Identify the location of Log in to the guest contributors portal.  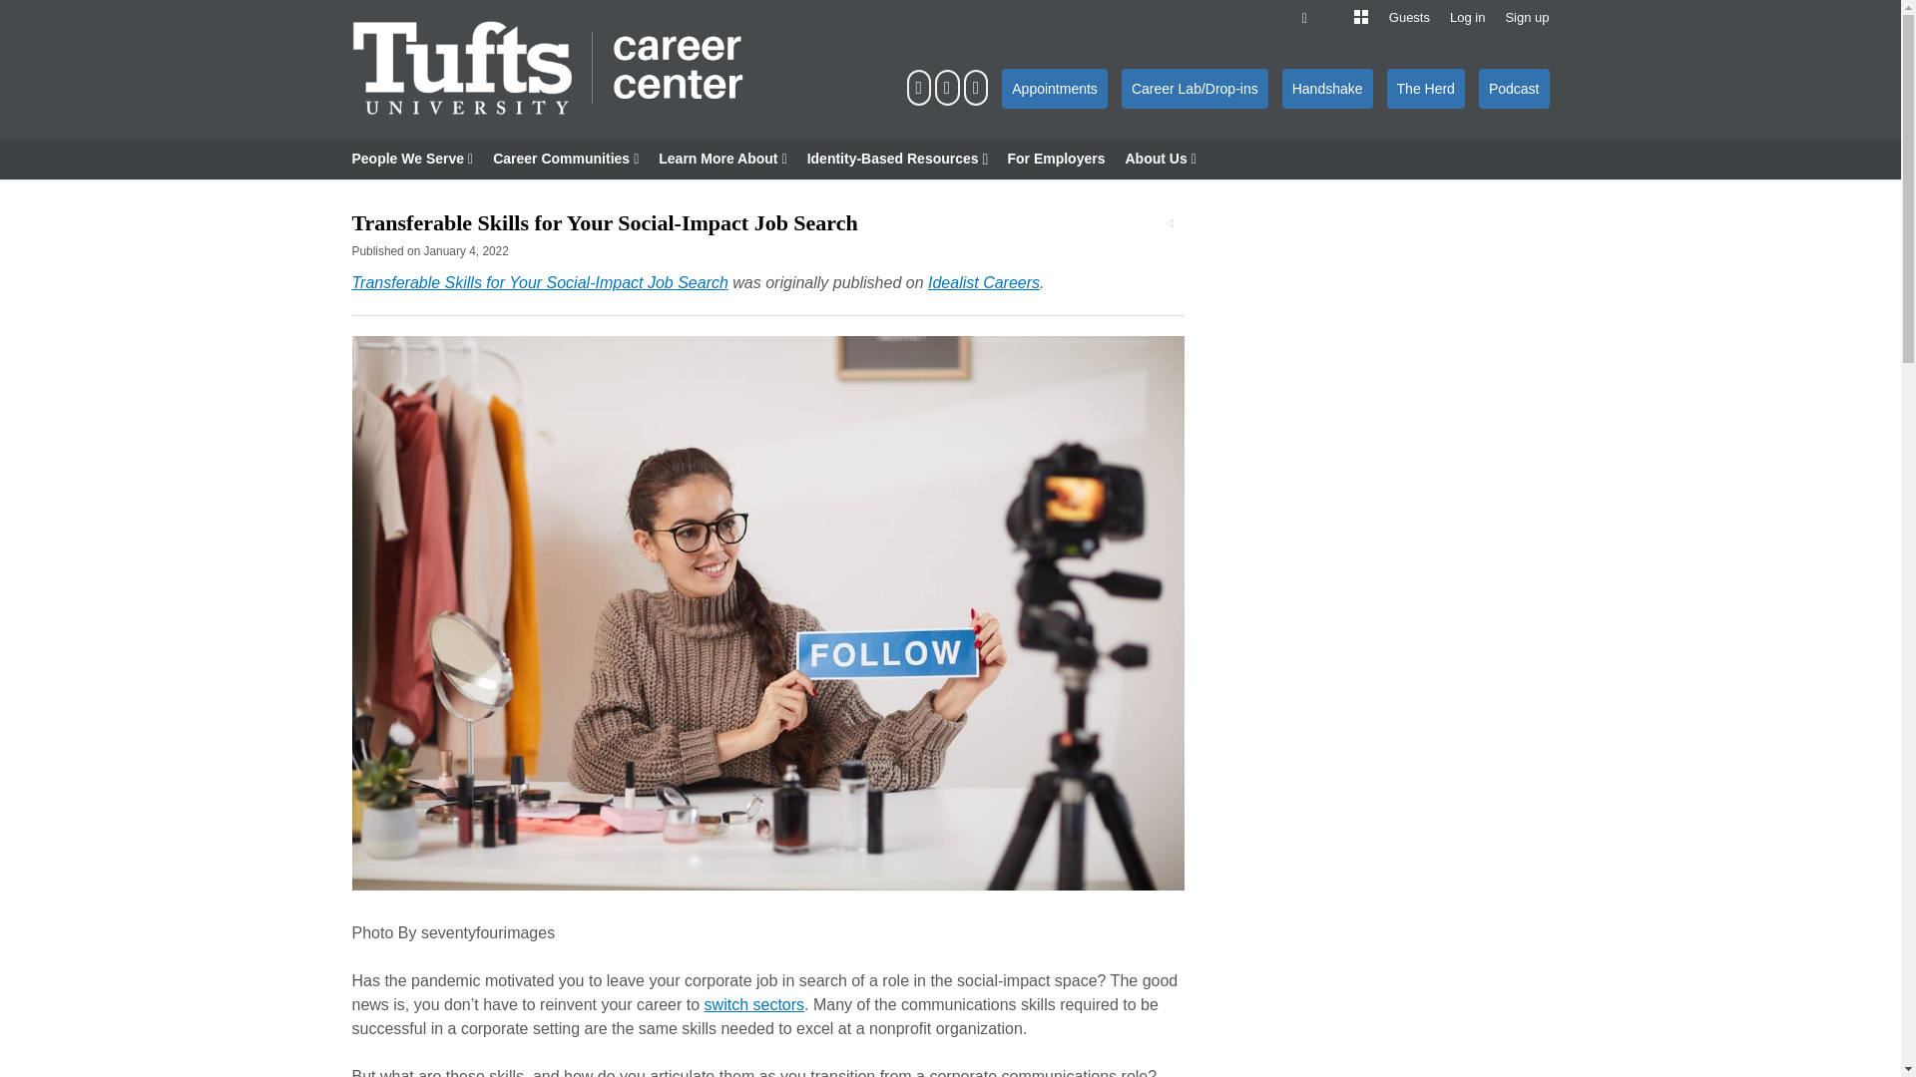
(1409, 17).